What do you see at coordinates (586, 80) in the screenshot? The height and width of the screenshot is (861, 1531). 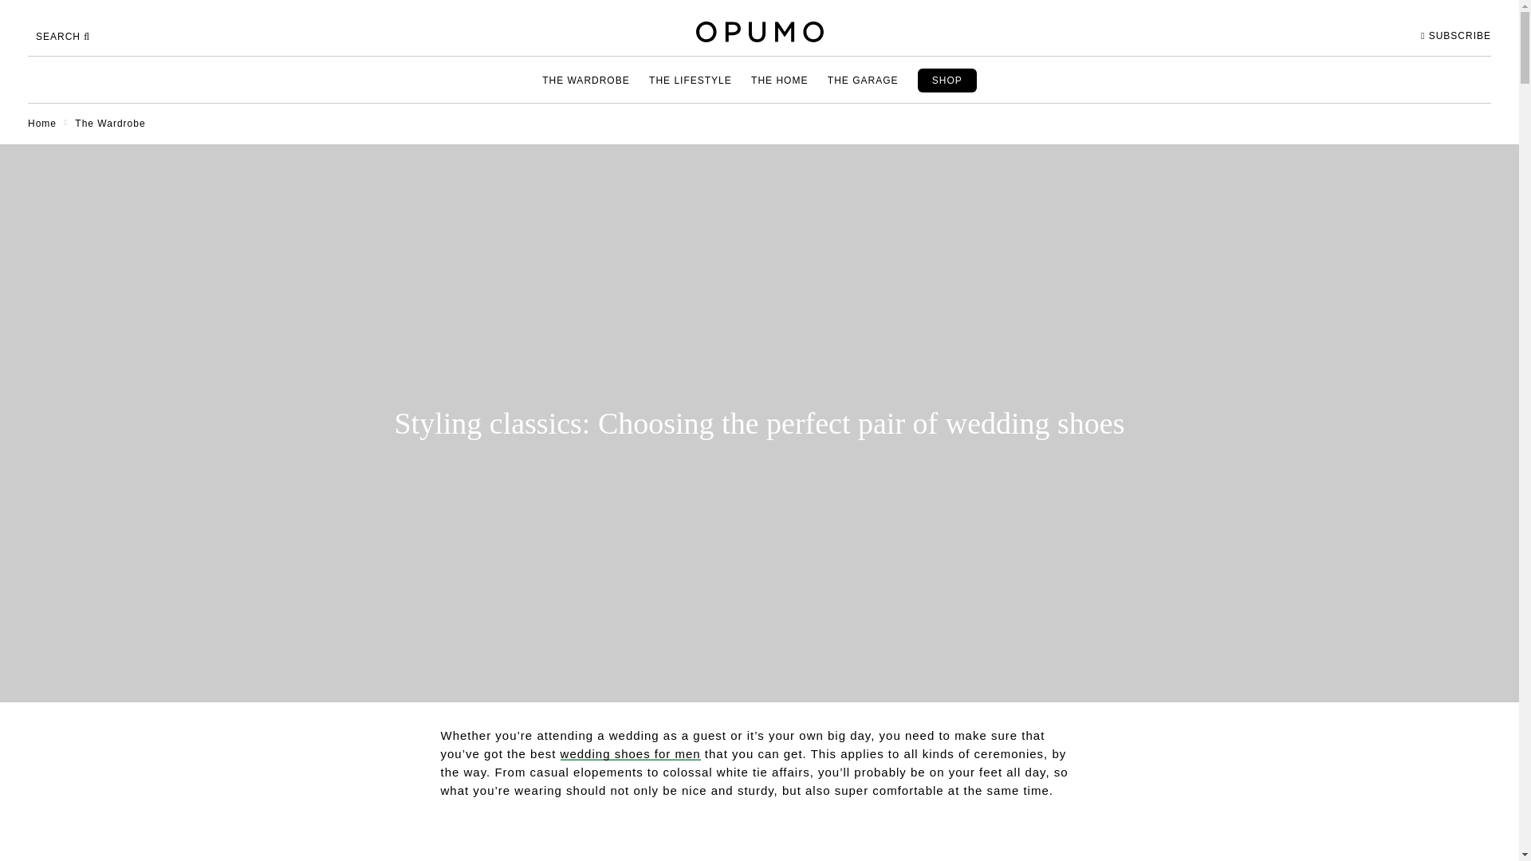 I see `THE WARDROBE` at bounding box center [586, 80].